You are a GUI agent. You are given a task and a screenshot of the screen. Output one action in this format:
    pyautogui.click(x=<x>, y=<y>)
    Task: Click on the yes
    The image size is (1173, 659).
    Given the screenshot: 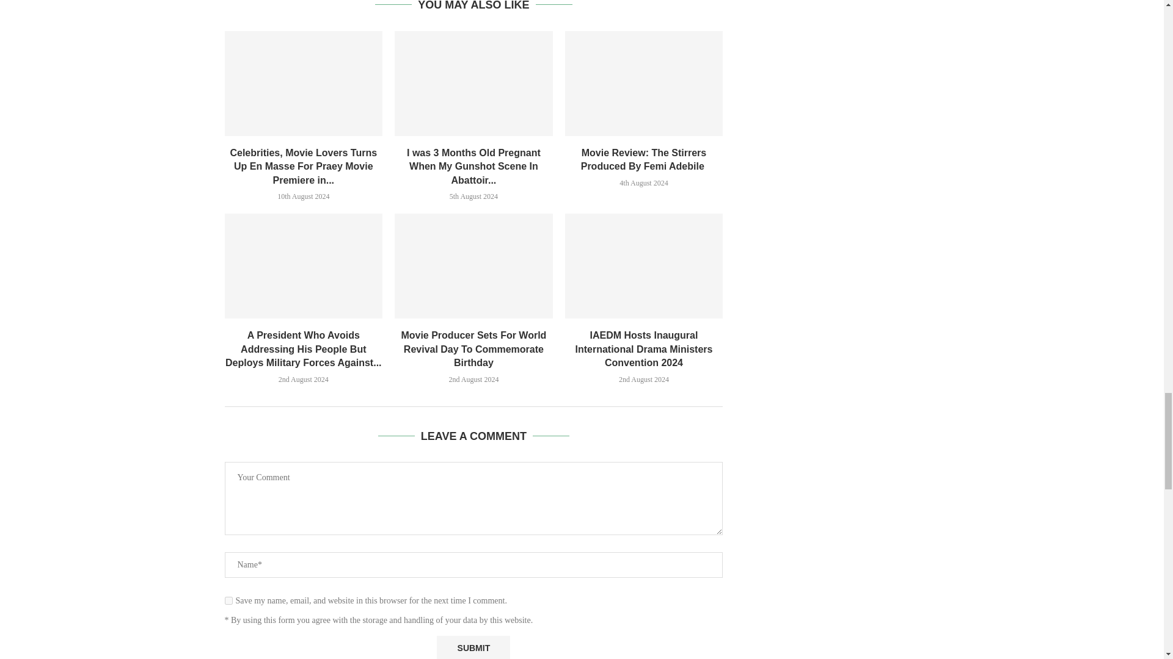 What is the action you would take?
    pyautogui.click(x=228, y=600)
    